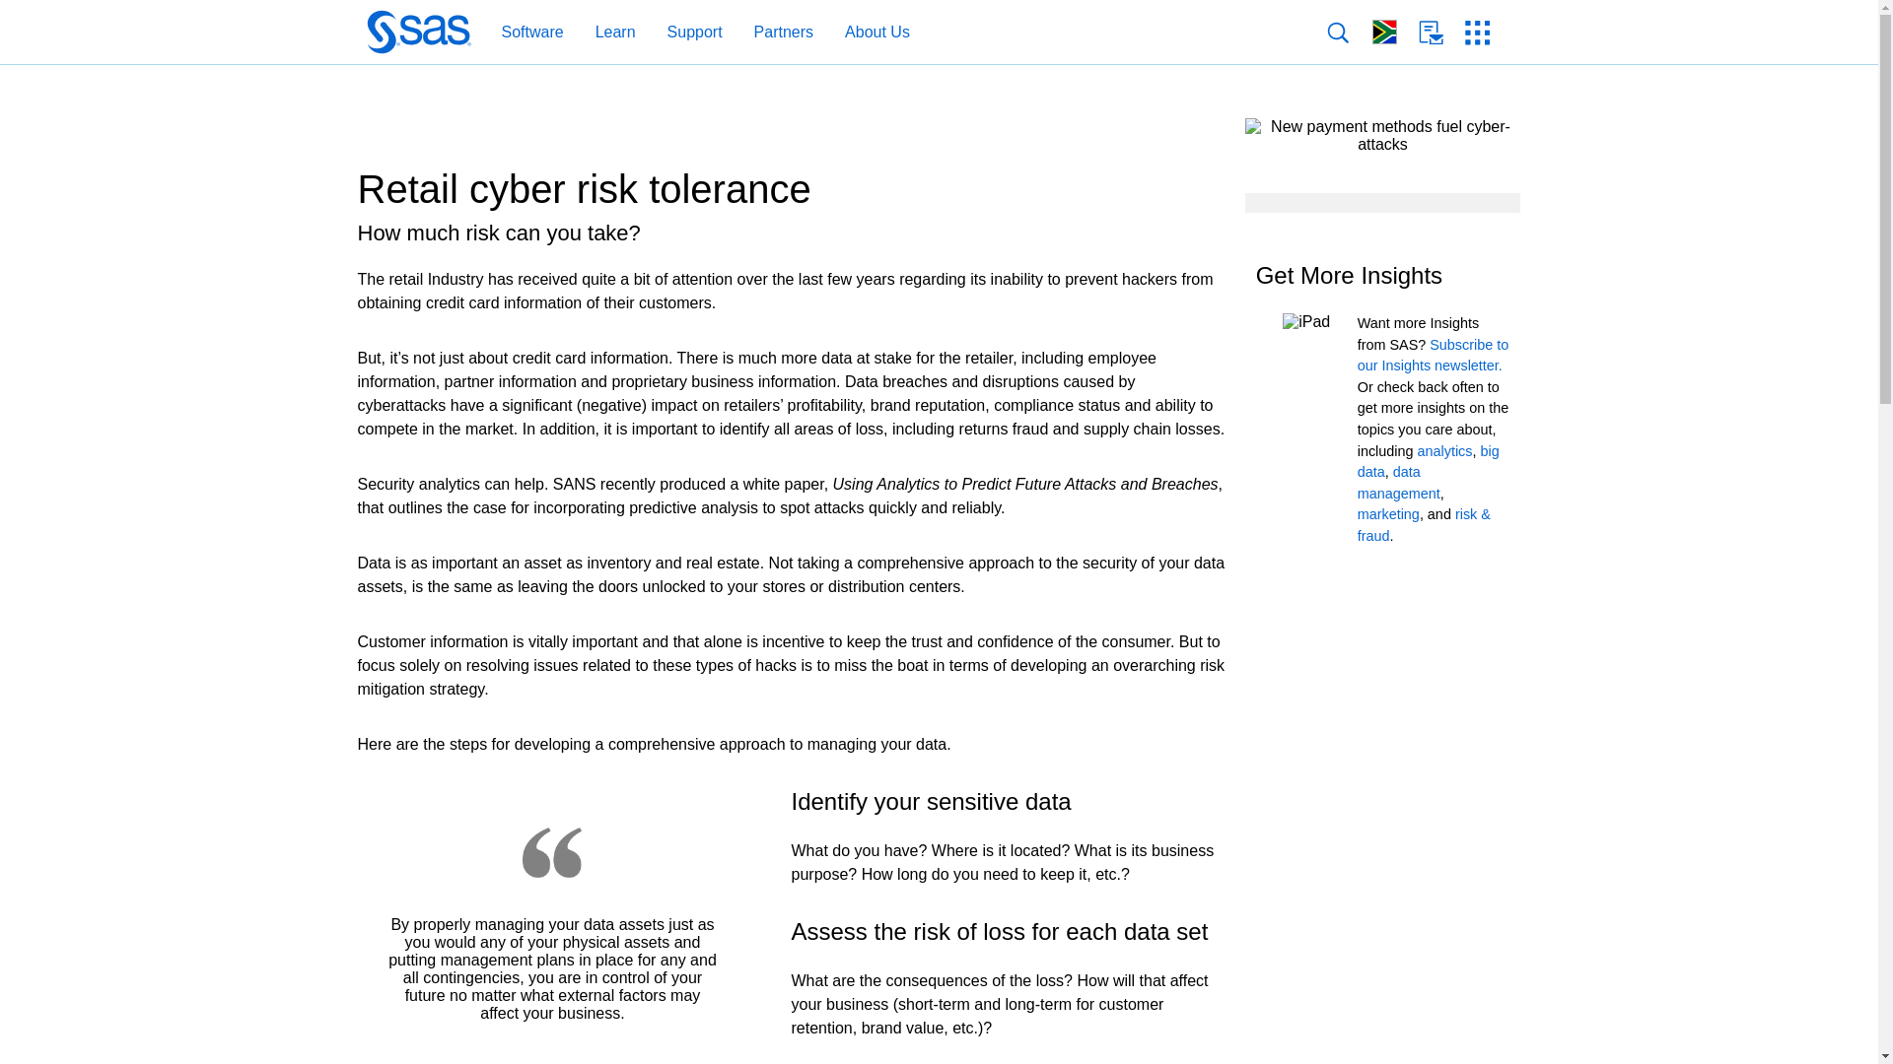 The height and width of the screenshot is (1064, 1893). What do you see at coordinates (605, 33) in the screenshot?
I see `Learn` at bounding box center [605, 33].